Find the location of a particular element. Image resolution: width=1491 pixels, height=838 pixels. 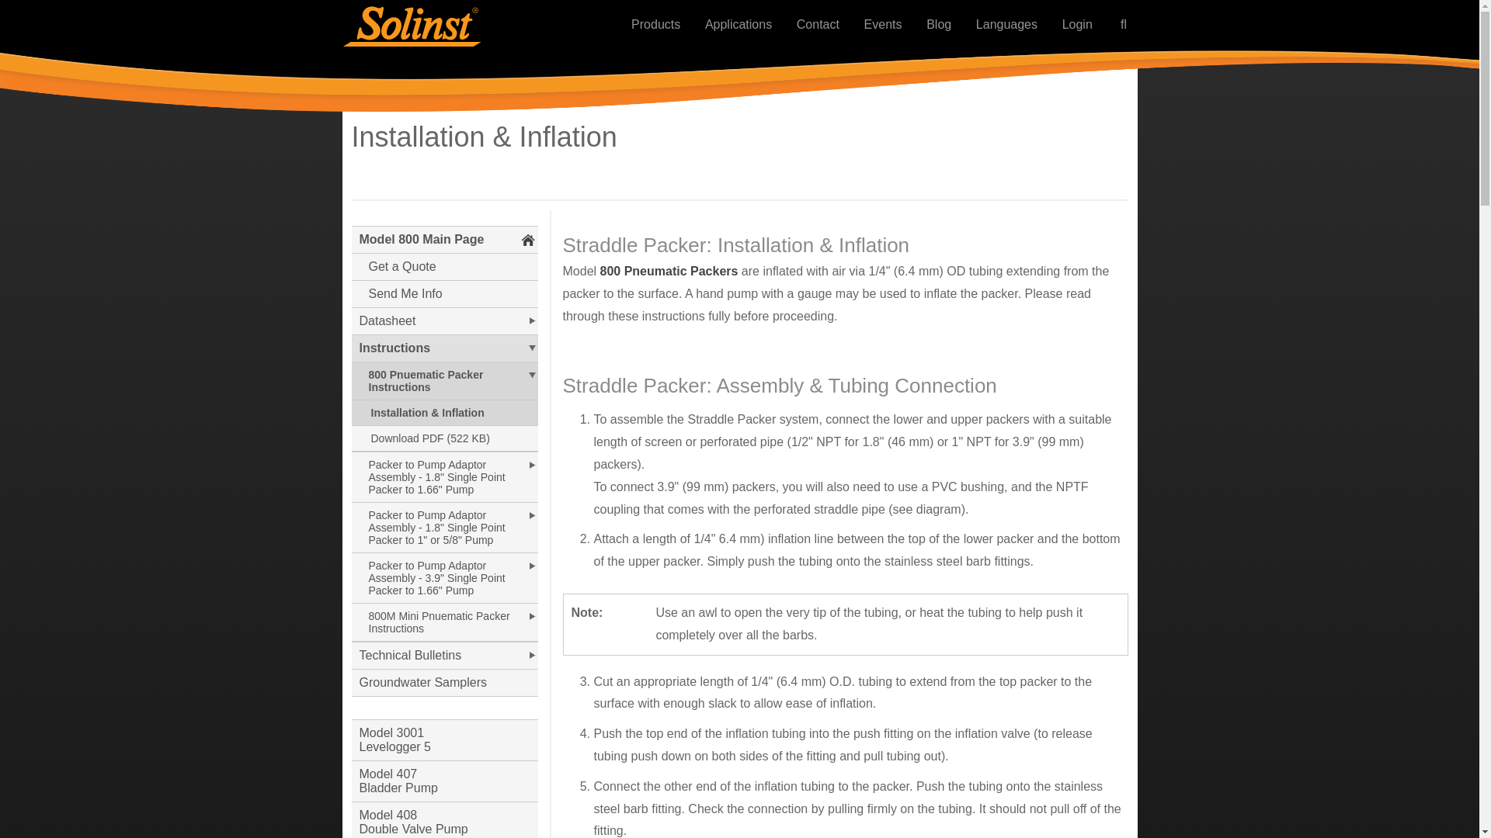

Products is located at coordinates (656, 25).